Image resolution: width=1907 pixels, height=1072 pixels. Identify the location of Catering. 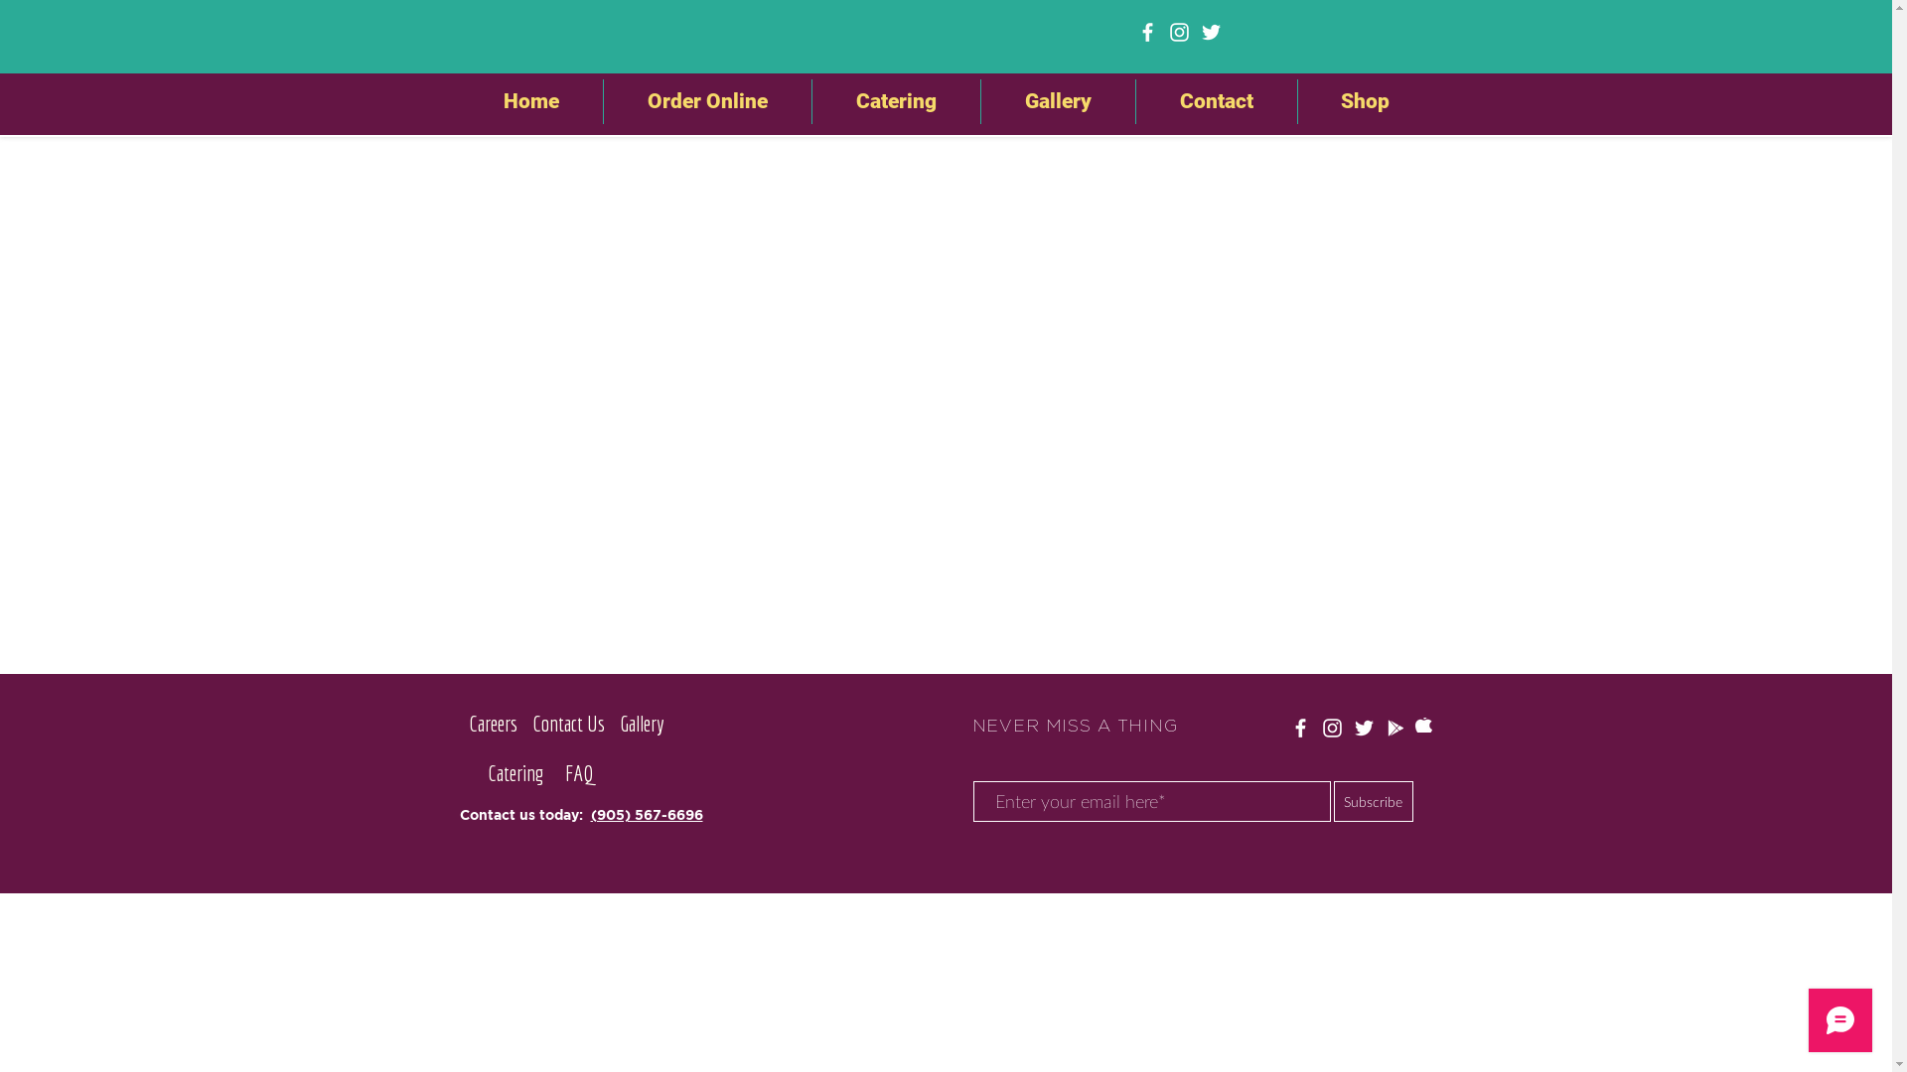
(514, 772).